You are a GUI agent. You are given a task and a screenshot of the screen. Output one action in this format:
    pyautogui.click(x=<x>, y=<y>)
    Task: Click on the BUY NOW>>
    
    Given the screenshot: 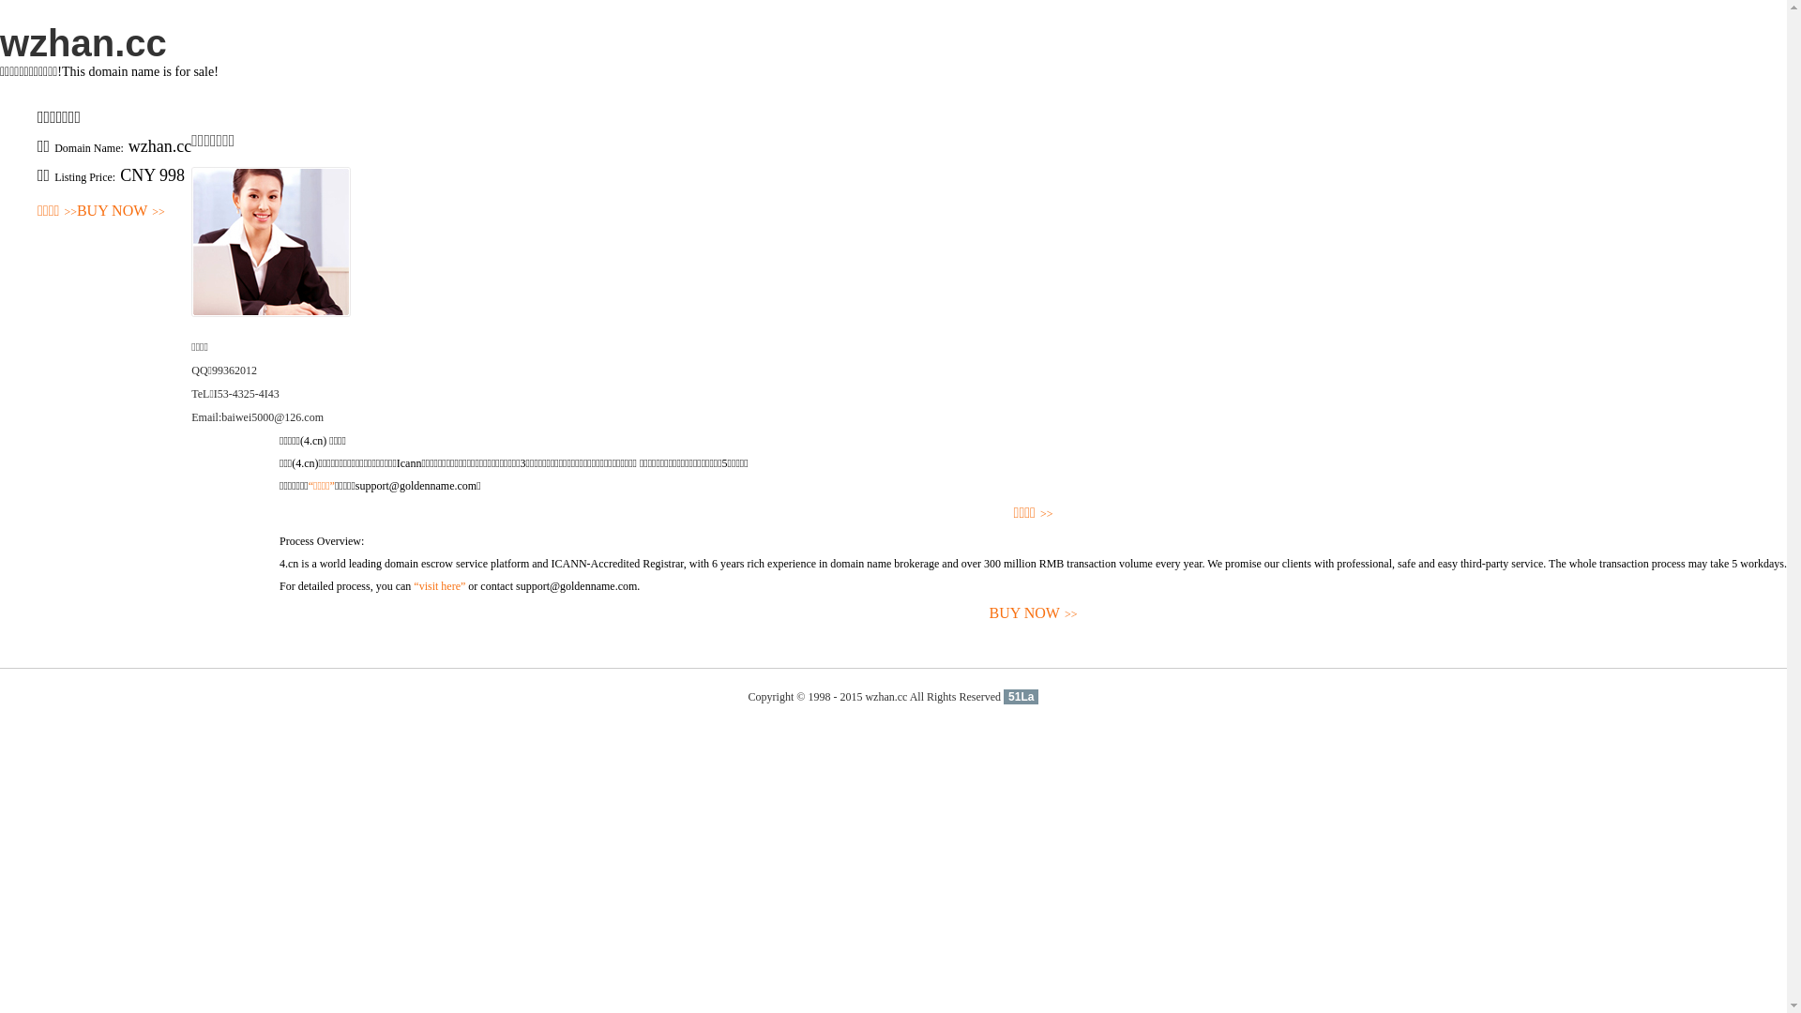 What is the action you would take?
    pyautogui.click(x=1034, y=613)
    